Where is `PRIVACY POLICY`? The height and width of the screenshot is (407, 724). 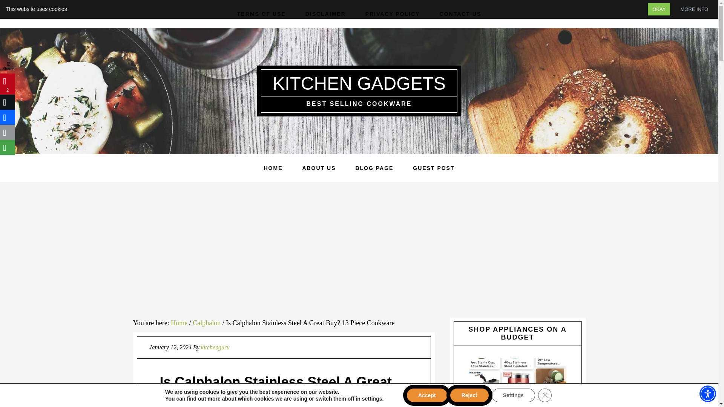 PRIVACY POLICY is located at coordinates (393, 14).